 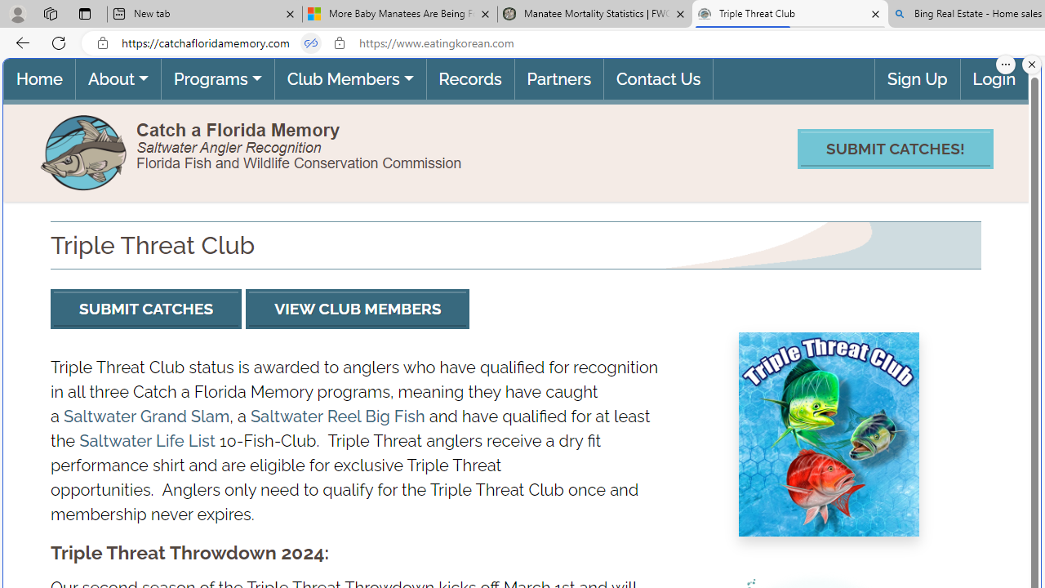 I want to click on Partners, so click(x=558, y=78).